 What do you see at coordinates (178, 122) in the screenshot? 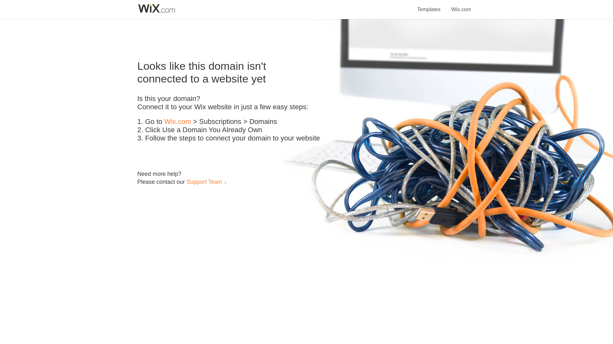
I see `Wix.com` at bounding box center [178, 122].